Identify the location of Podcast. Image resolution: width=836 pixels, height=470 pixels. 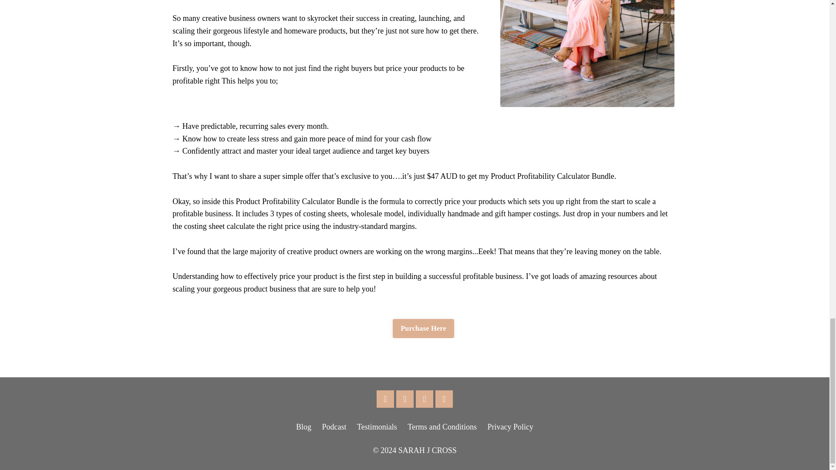
(334, 426).